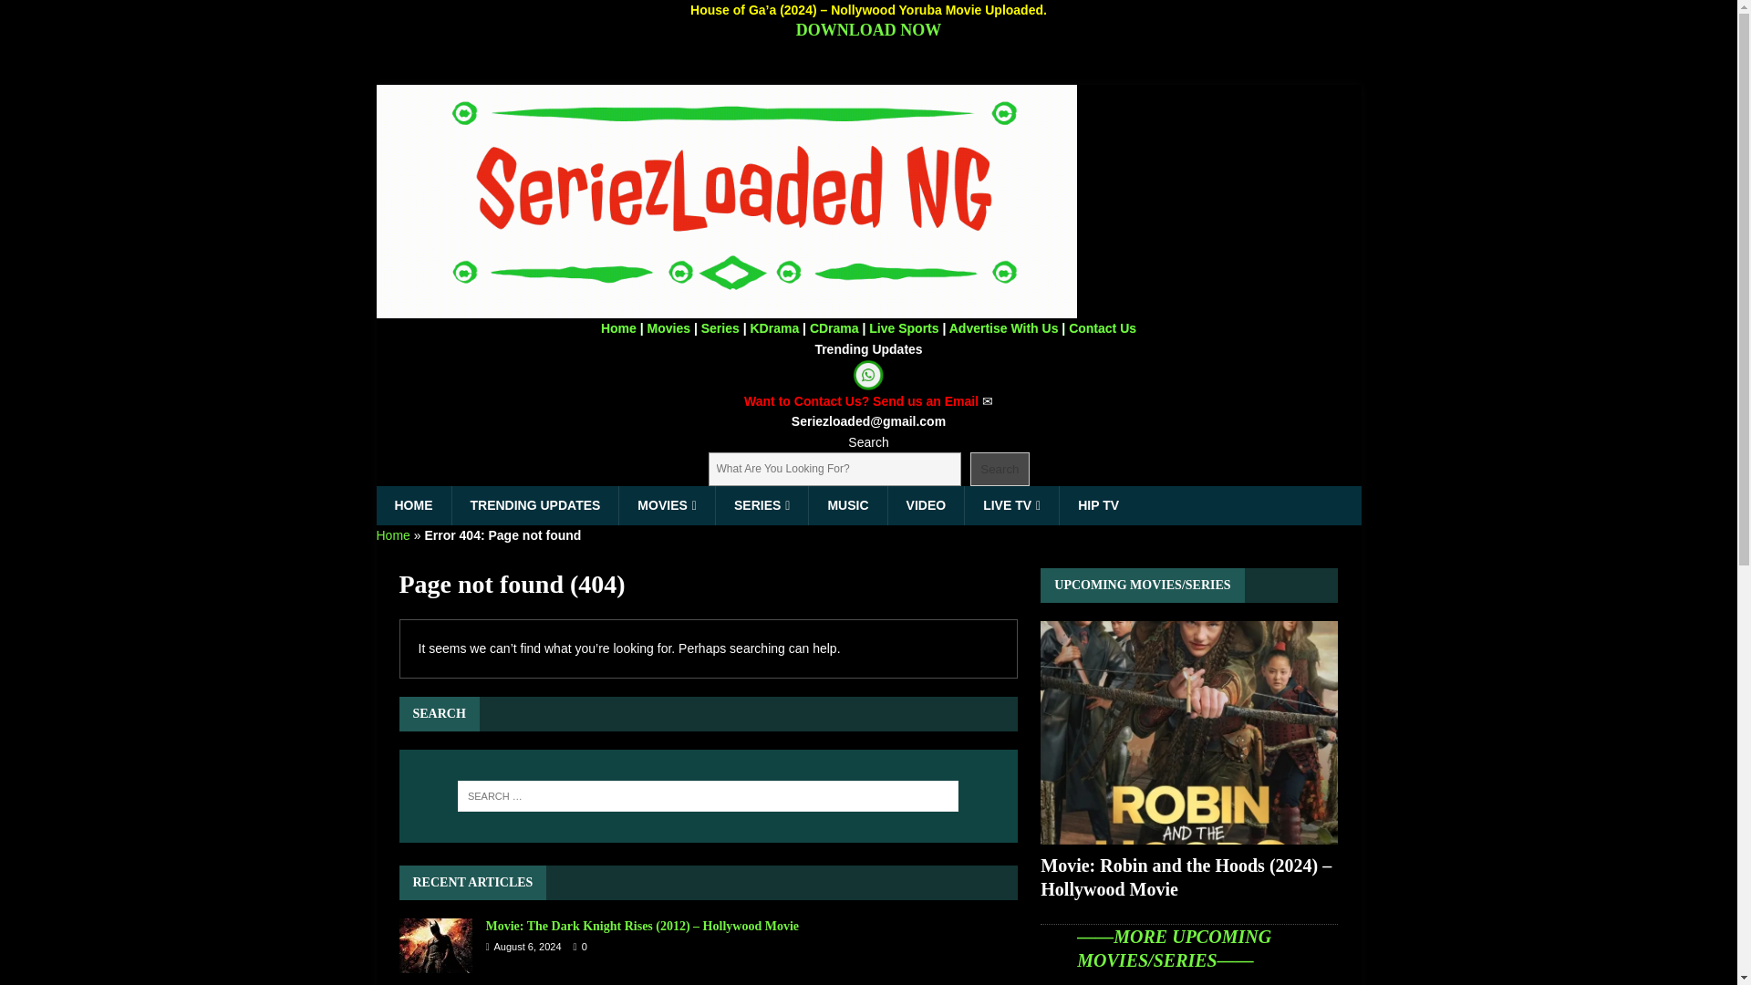 Image resolution: width=1751 pixels, height=985 pixels. Describe the element at coordinates (1098, 505) in the screenshot. I see `HIP TV` at that location.